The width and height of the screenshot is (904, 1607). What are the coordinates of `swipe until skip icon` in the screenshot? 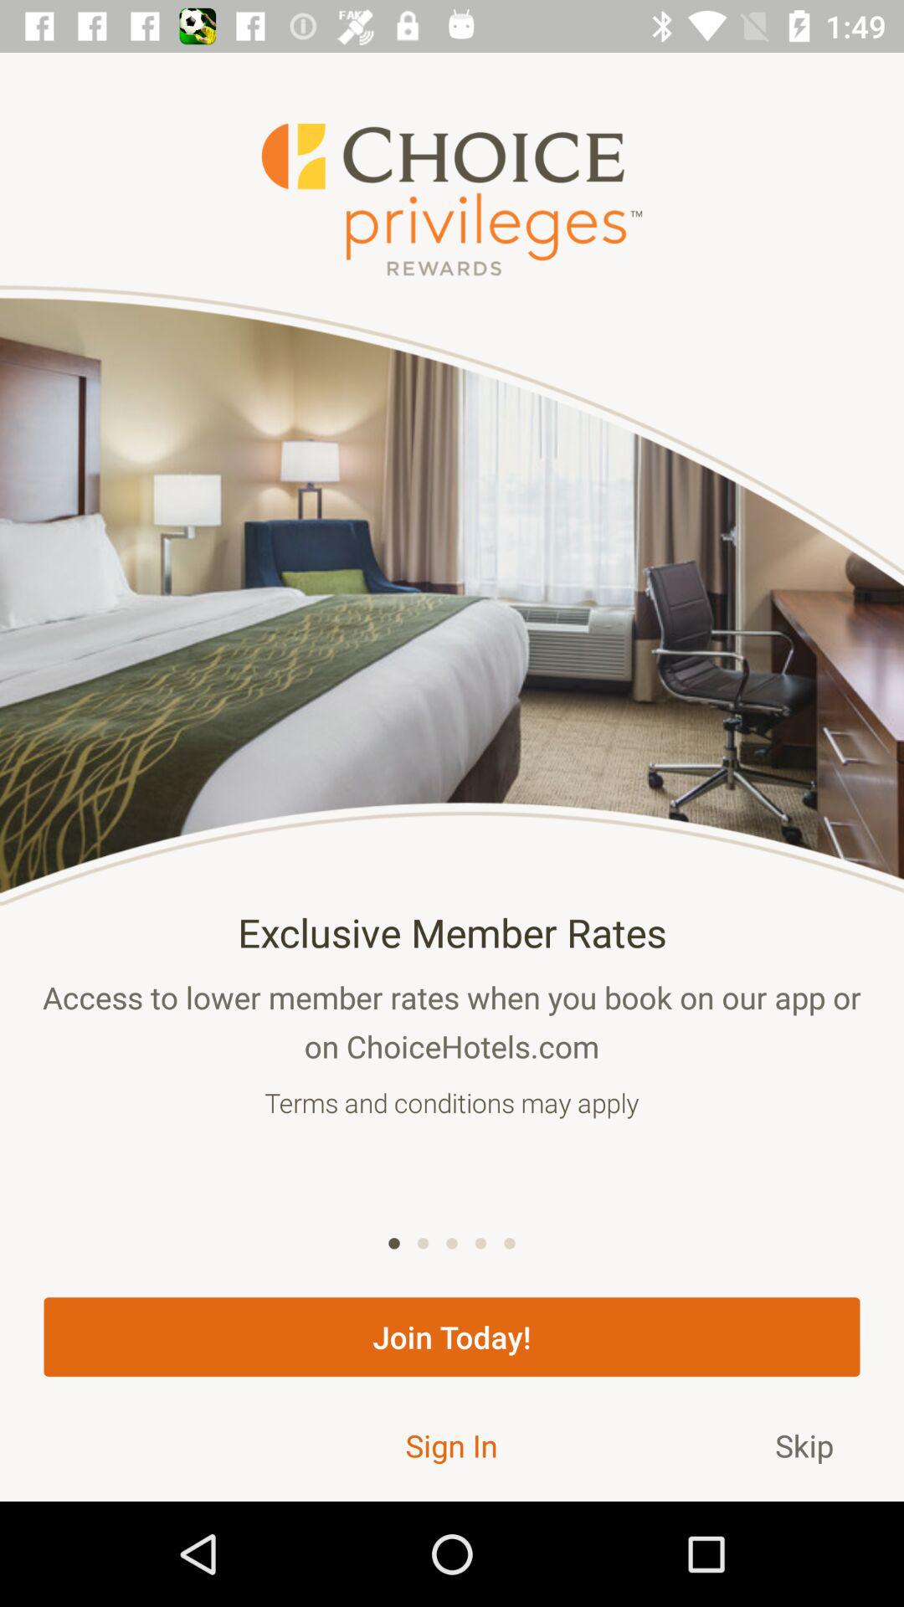 It's located at (804, 1445).